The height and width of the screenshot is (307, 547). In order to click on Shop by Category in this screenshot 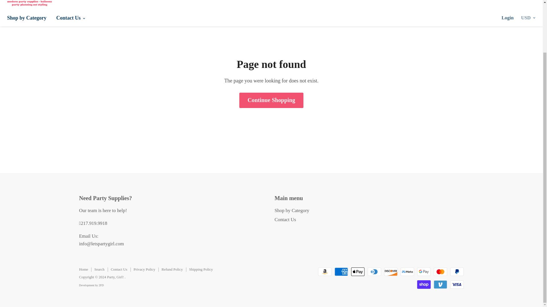, I will do `click(292, 210)`.